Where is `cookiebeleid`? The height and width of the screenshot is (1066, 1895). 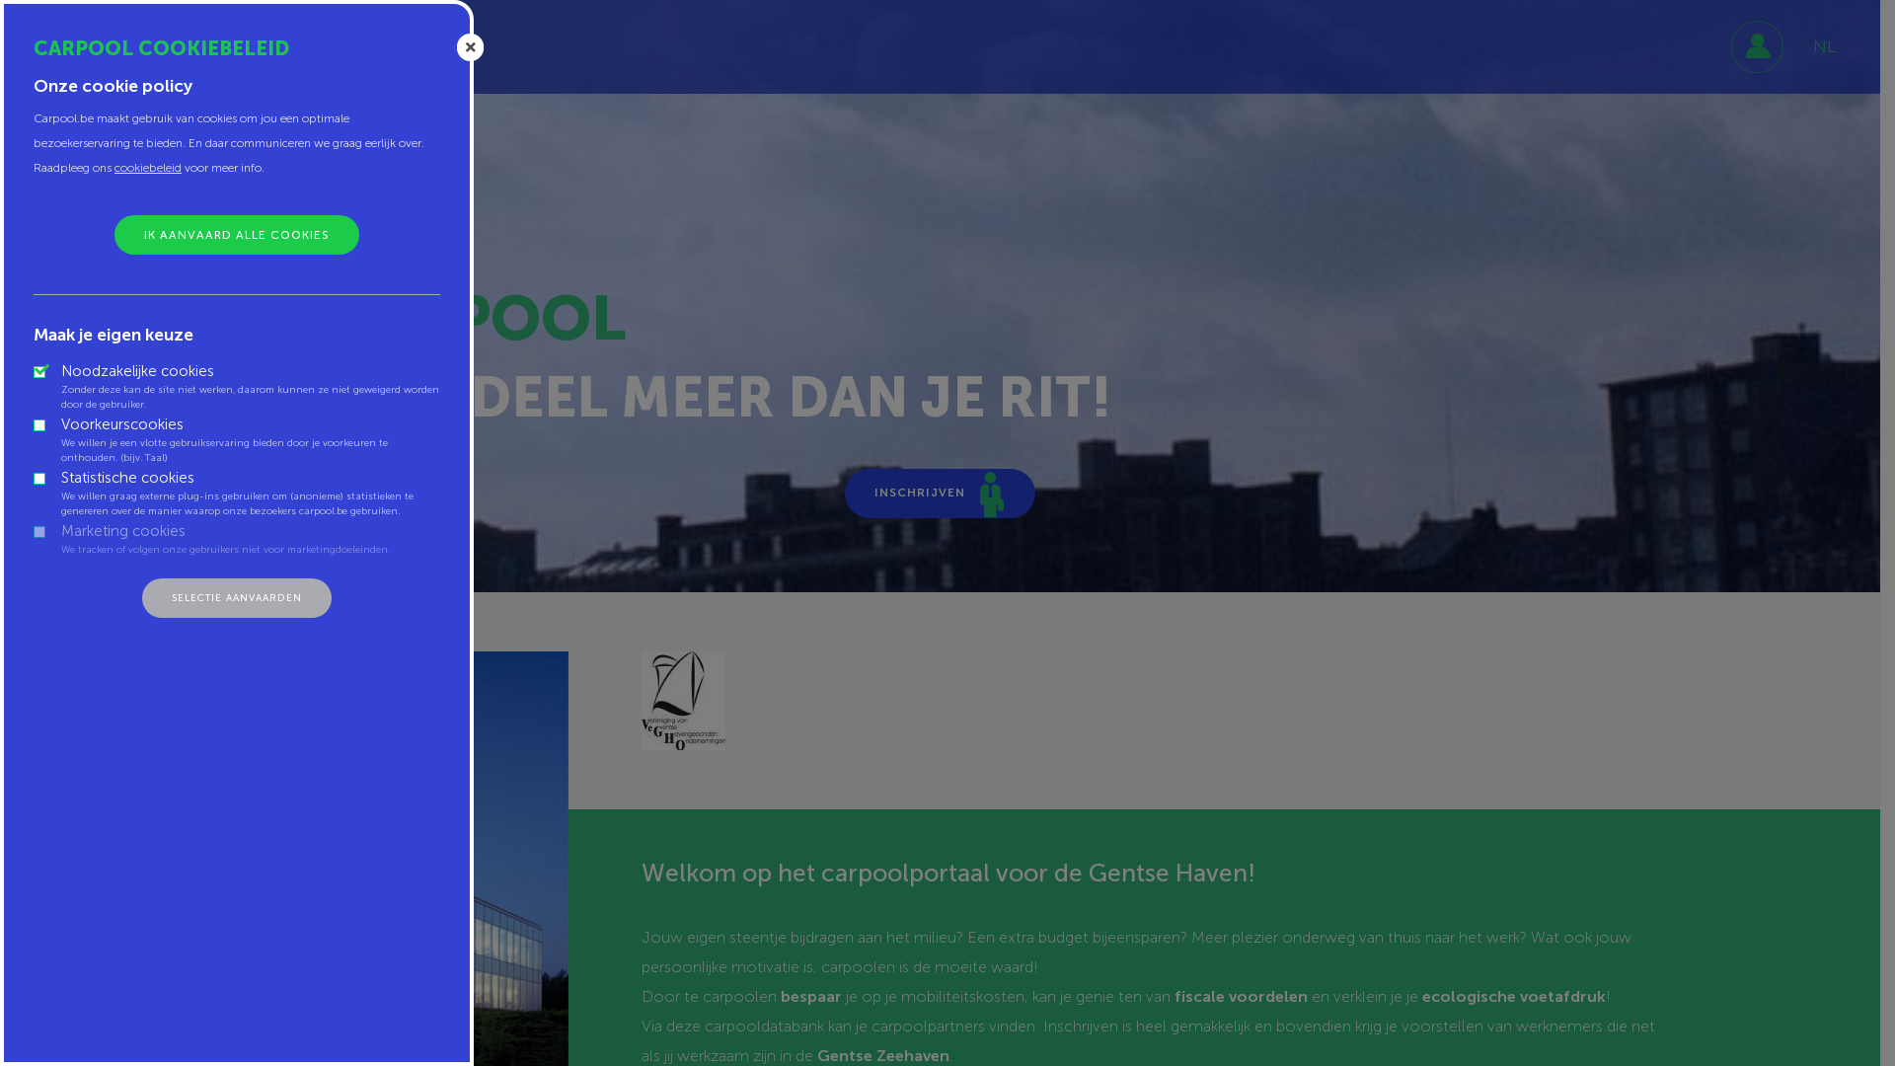
cookiebeleid is located at coordinates (148, 168).